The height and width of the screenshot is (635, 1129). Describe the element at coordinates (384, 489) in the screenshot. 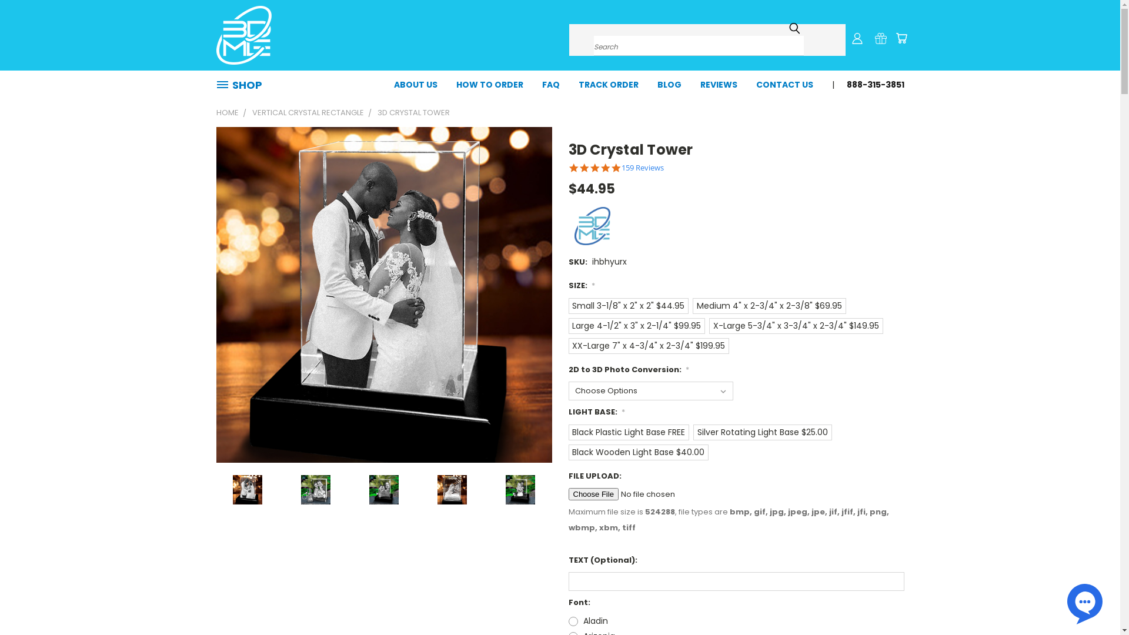

I see `3D Crystal Tower` at that location.